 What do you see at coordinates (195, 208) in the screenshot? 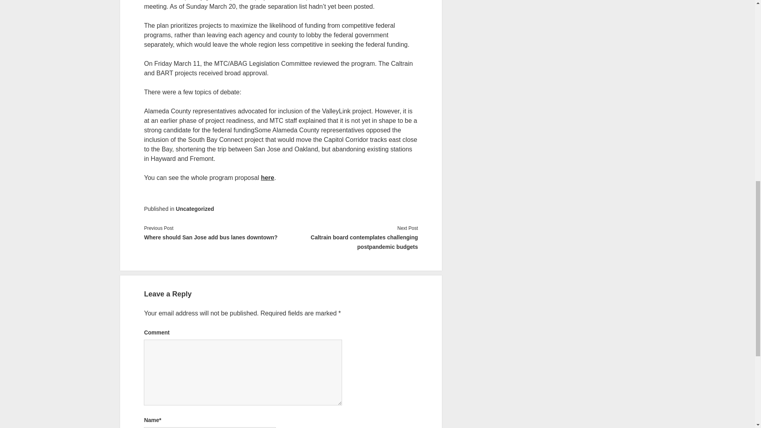
I see `View all posts in Uncategorized` at bounding box center [195, 208].